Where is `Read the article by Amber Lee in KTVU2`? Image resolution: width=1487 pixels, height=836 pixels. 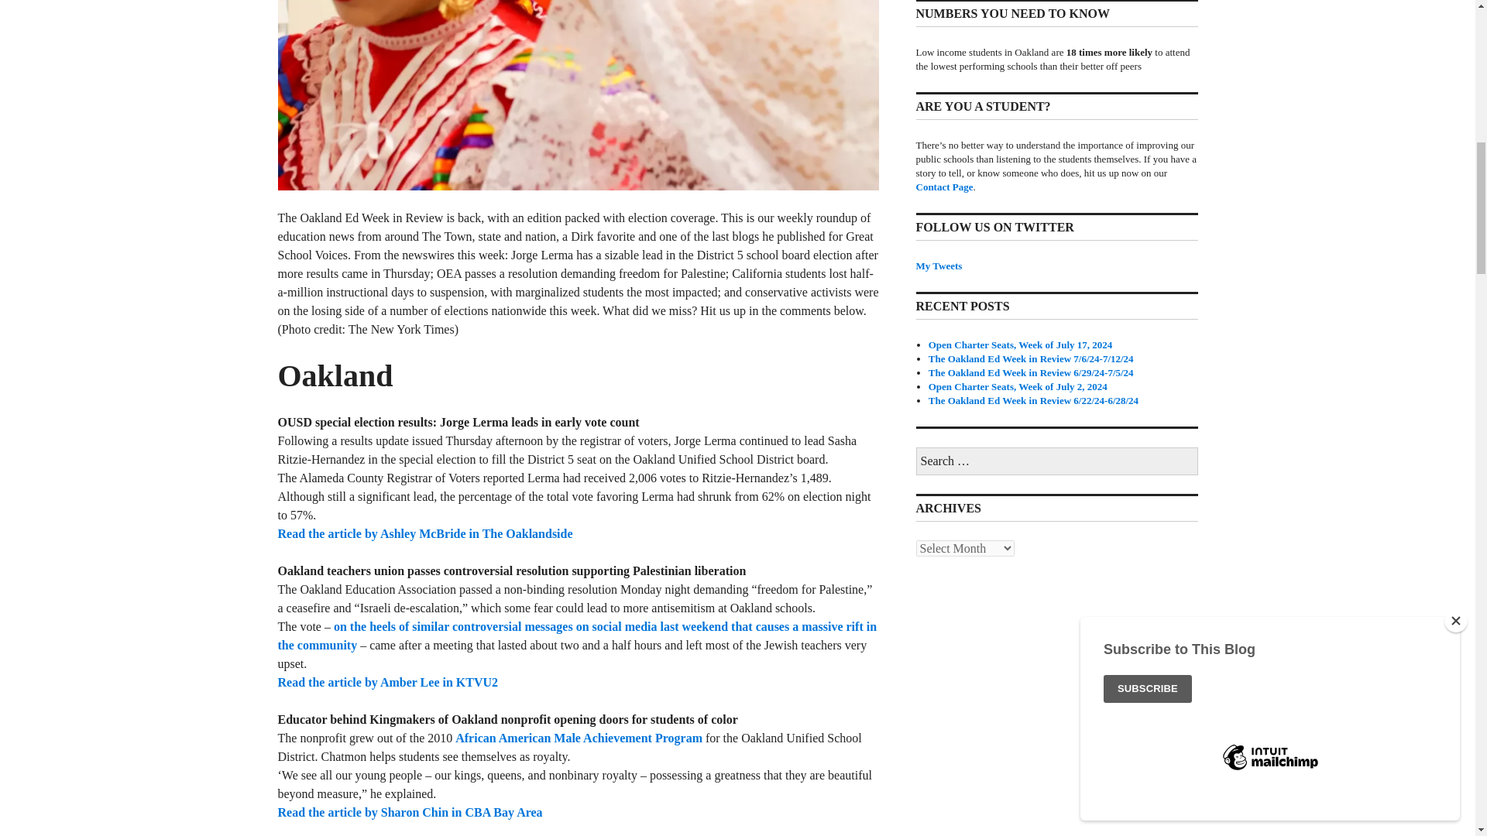
Read the article by Amber Lee in KTVU2 is located at coordinates (387, 681).